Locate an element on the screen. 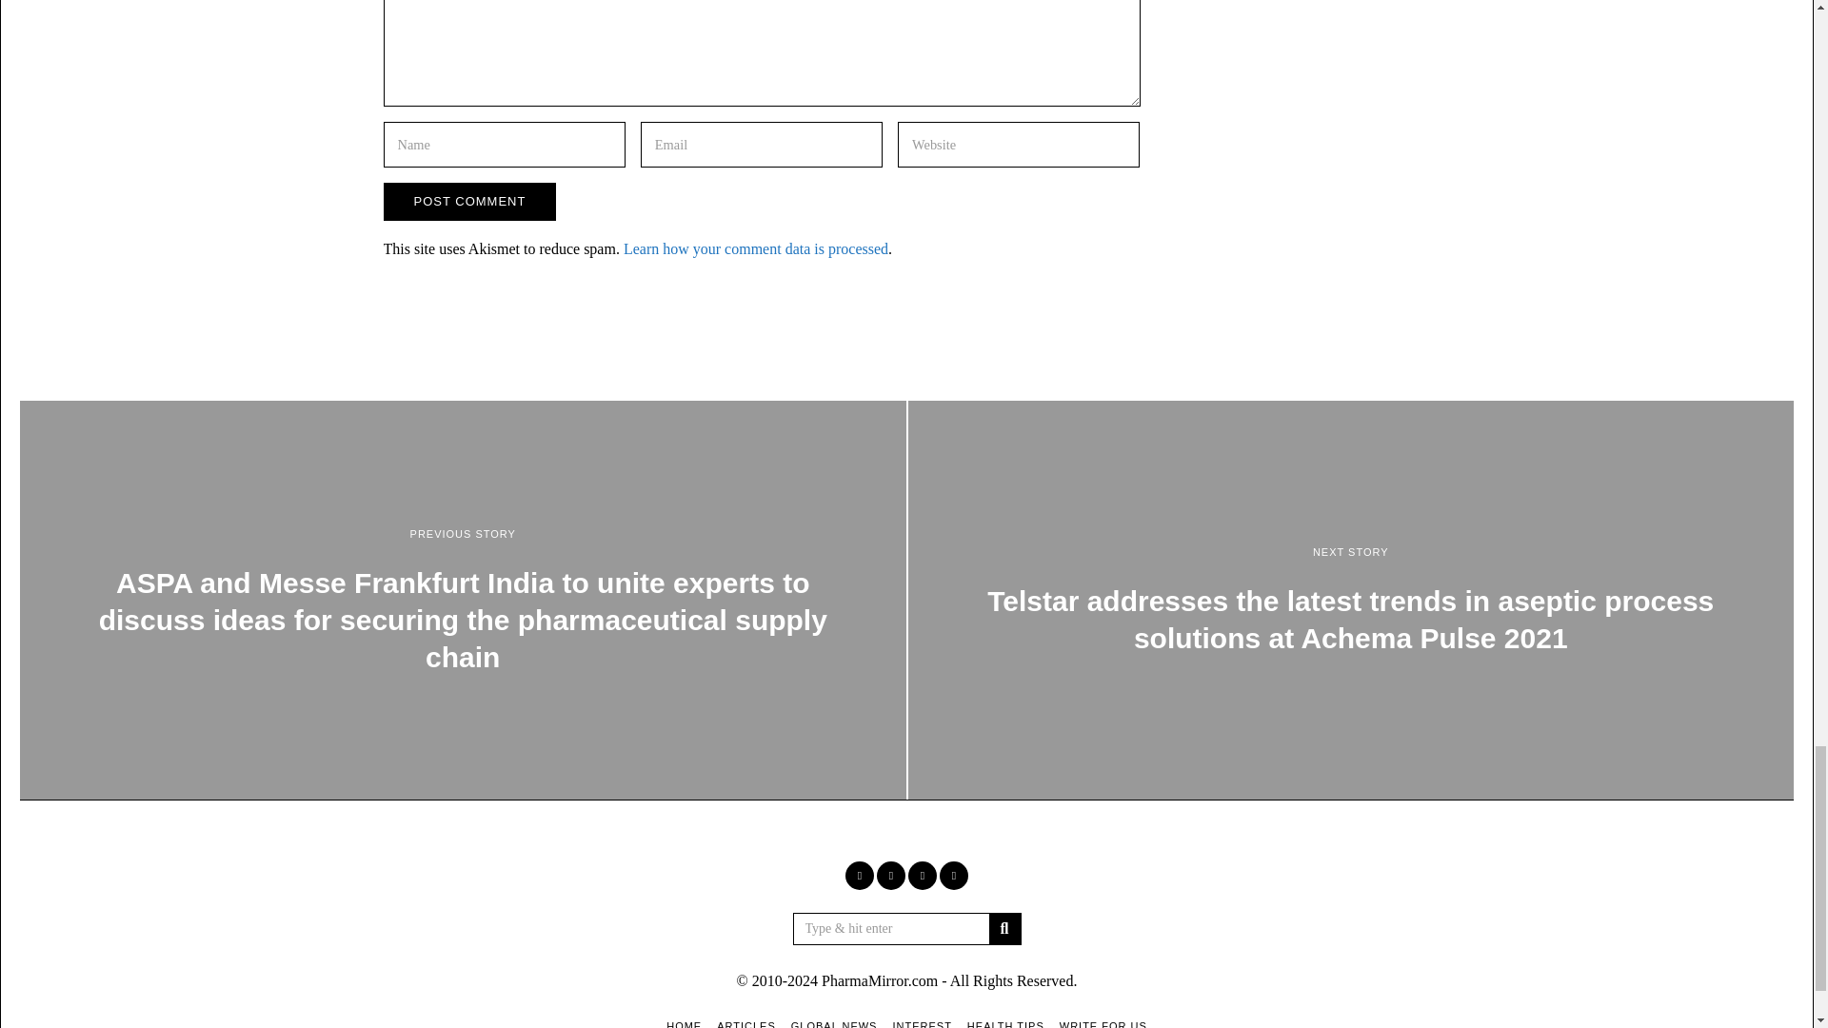 This screenshot has height=1028, width=1828. Facebook is located at coordinates (859, 876).